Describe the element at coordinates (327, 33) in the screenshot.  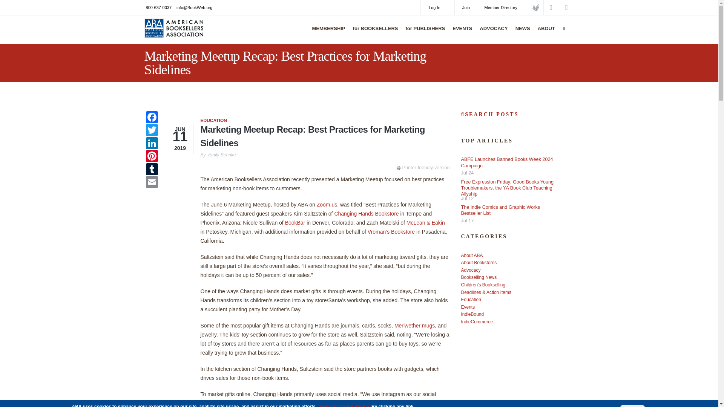
I see `MEMBERSHIP` at that location.